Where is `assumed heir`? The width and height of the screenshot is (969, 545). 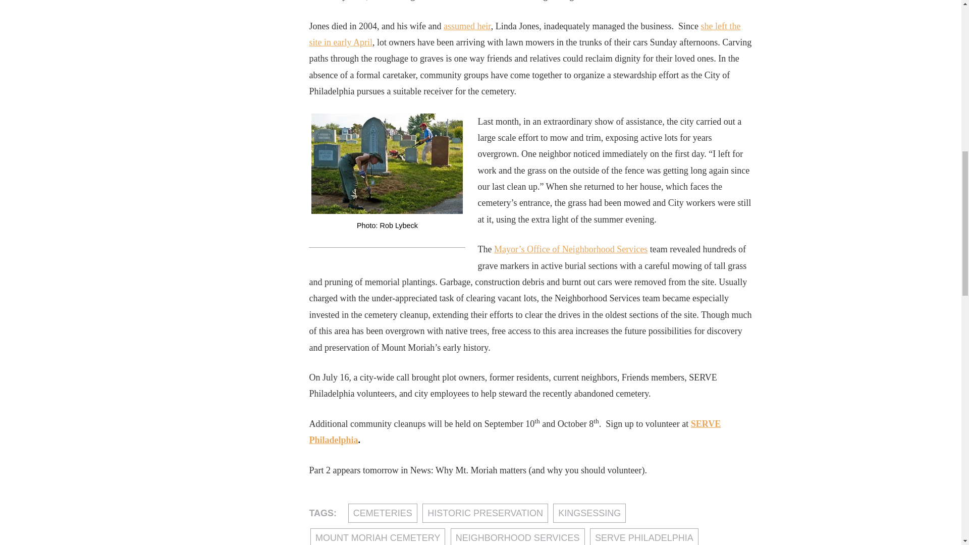
assumed heir is located at coordinates (467, 26).